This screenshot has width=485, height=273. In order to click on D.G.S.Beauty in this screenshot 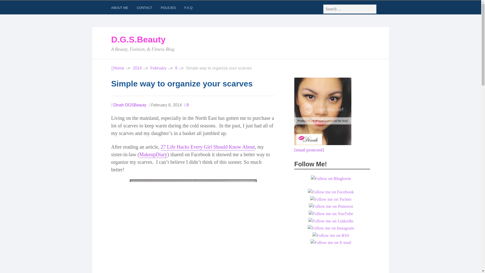, I will do `click(117, 68)`.